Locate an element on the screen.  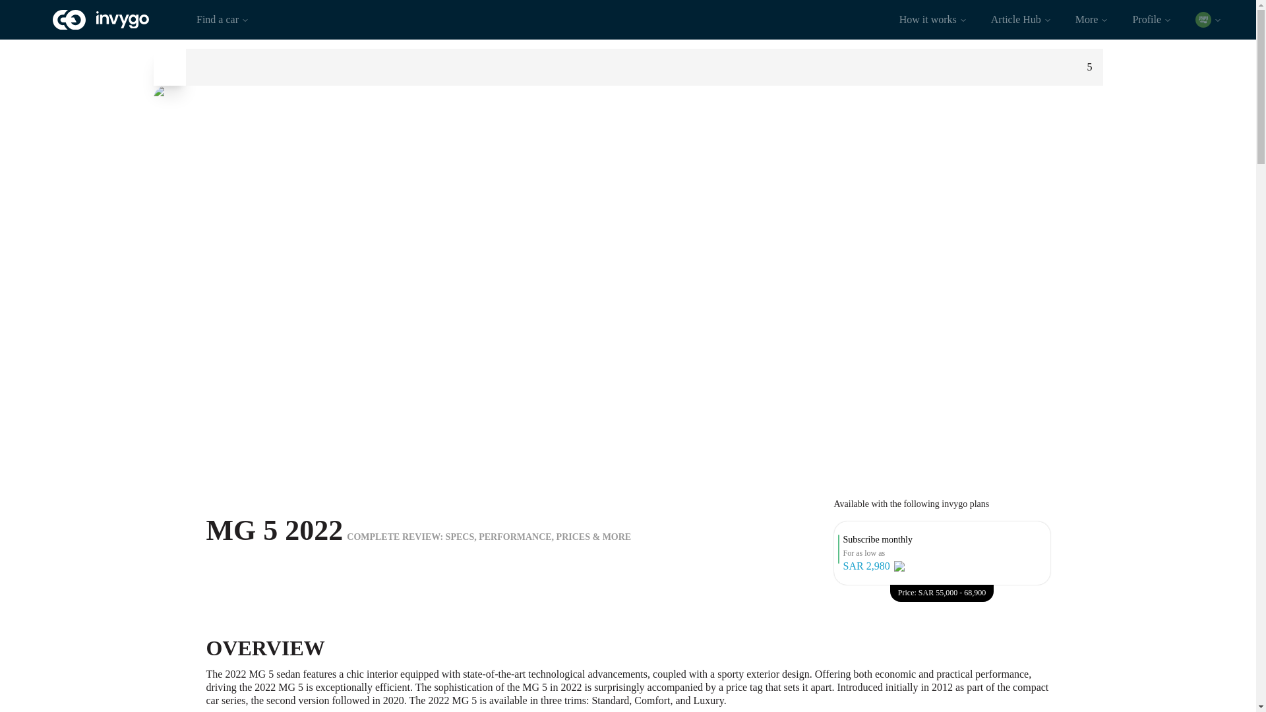
How it works is located at coordinates (932, 19).